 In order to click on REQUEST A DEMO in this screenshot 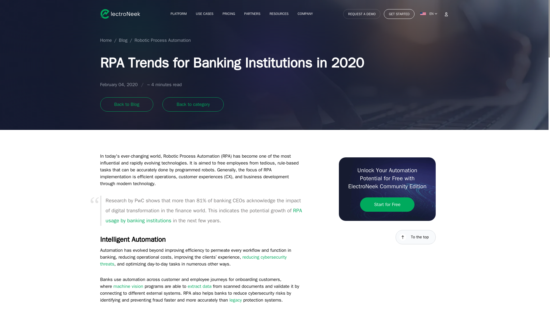, I will do `click(362, 14)`.